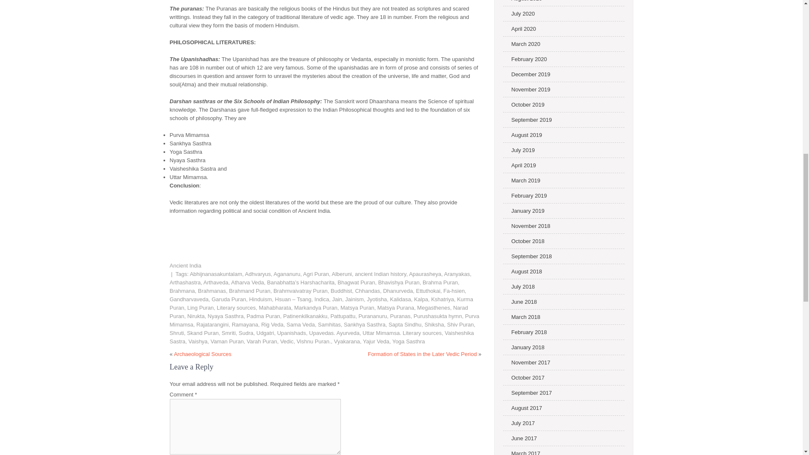 Image resolution: width=809 pixels, height=455 pixels. What do you see at coordinates (216, 274) in the screenshot?
I see `Abhijnanasakuntalam` at bounding box center [216, 274].